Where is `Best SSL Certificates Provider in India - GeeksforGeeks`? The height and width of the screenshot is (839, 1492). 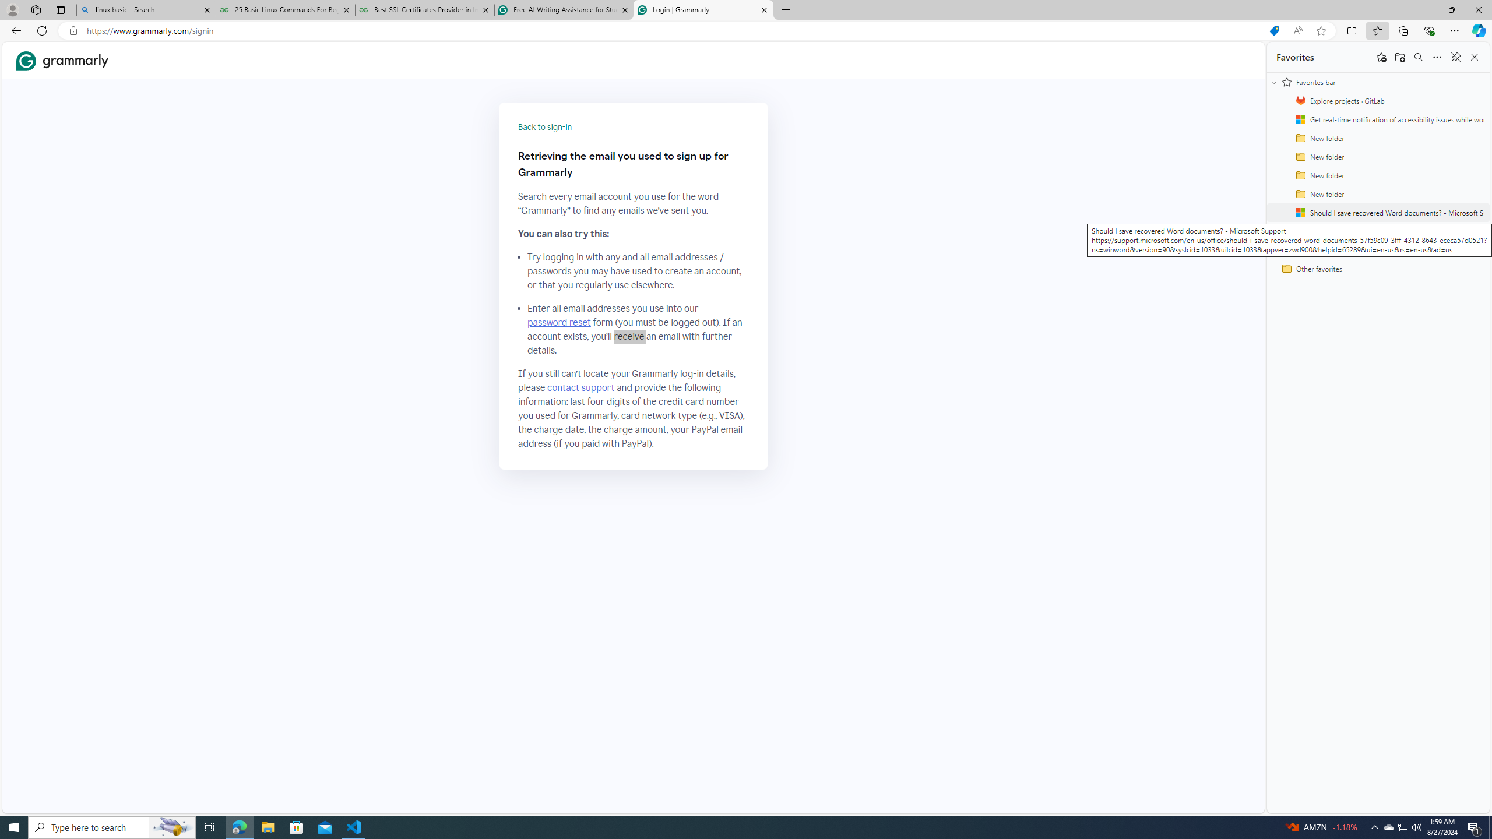
Best SSL Certificates Provider in India - GeeksforGeeks is located at coordinates (425, 10).